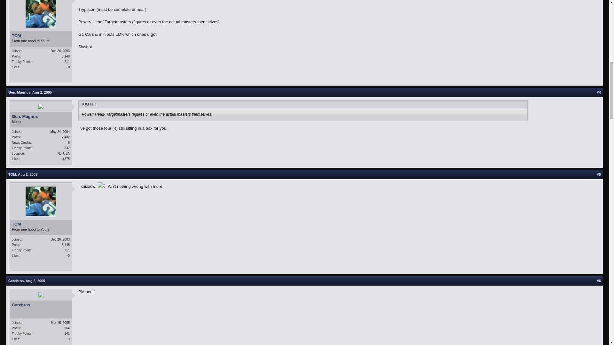 The width and height of the screenshot is (614, 345). Describe the element at coordinates (66, 56) in the screenshot. I see `5,148` at that location.